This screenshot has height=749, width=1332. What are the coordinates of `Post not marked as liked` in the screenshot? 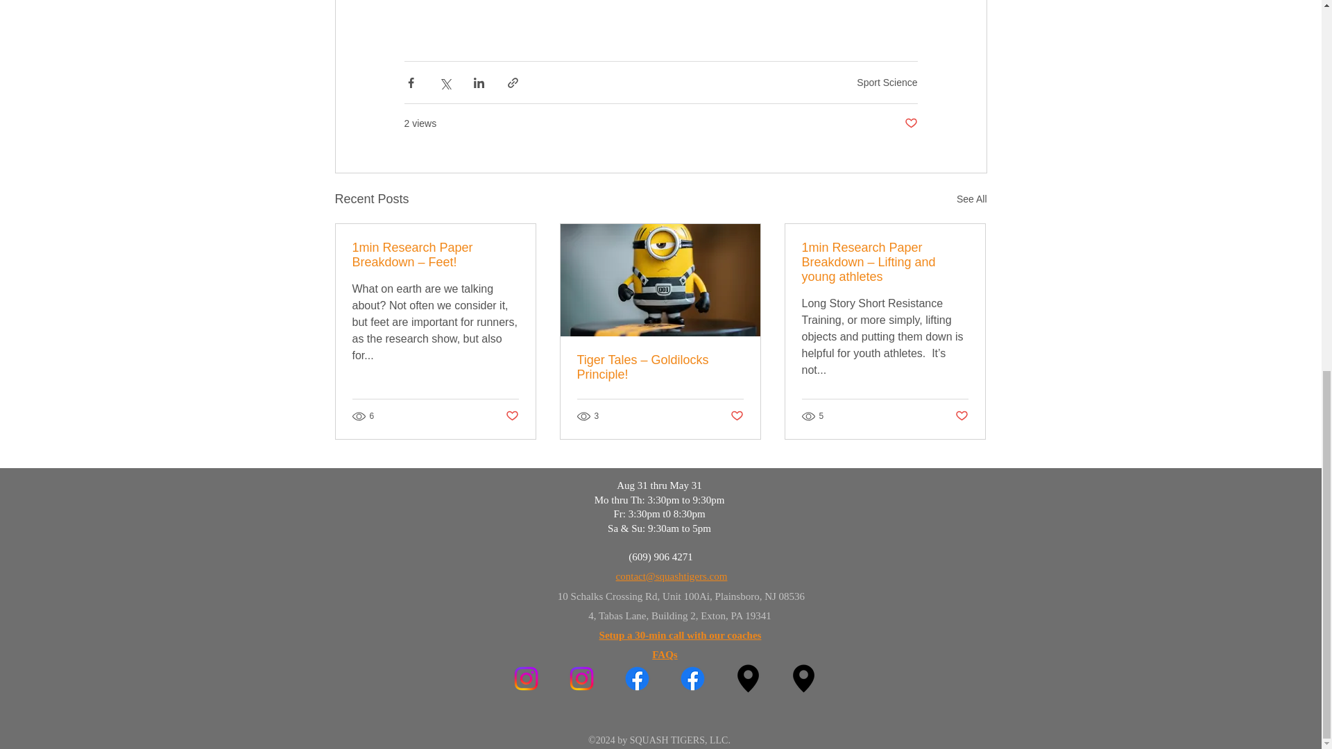 It's located at (962, 416).